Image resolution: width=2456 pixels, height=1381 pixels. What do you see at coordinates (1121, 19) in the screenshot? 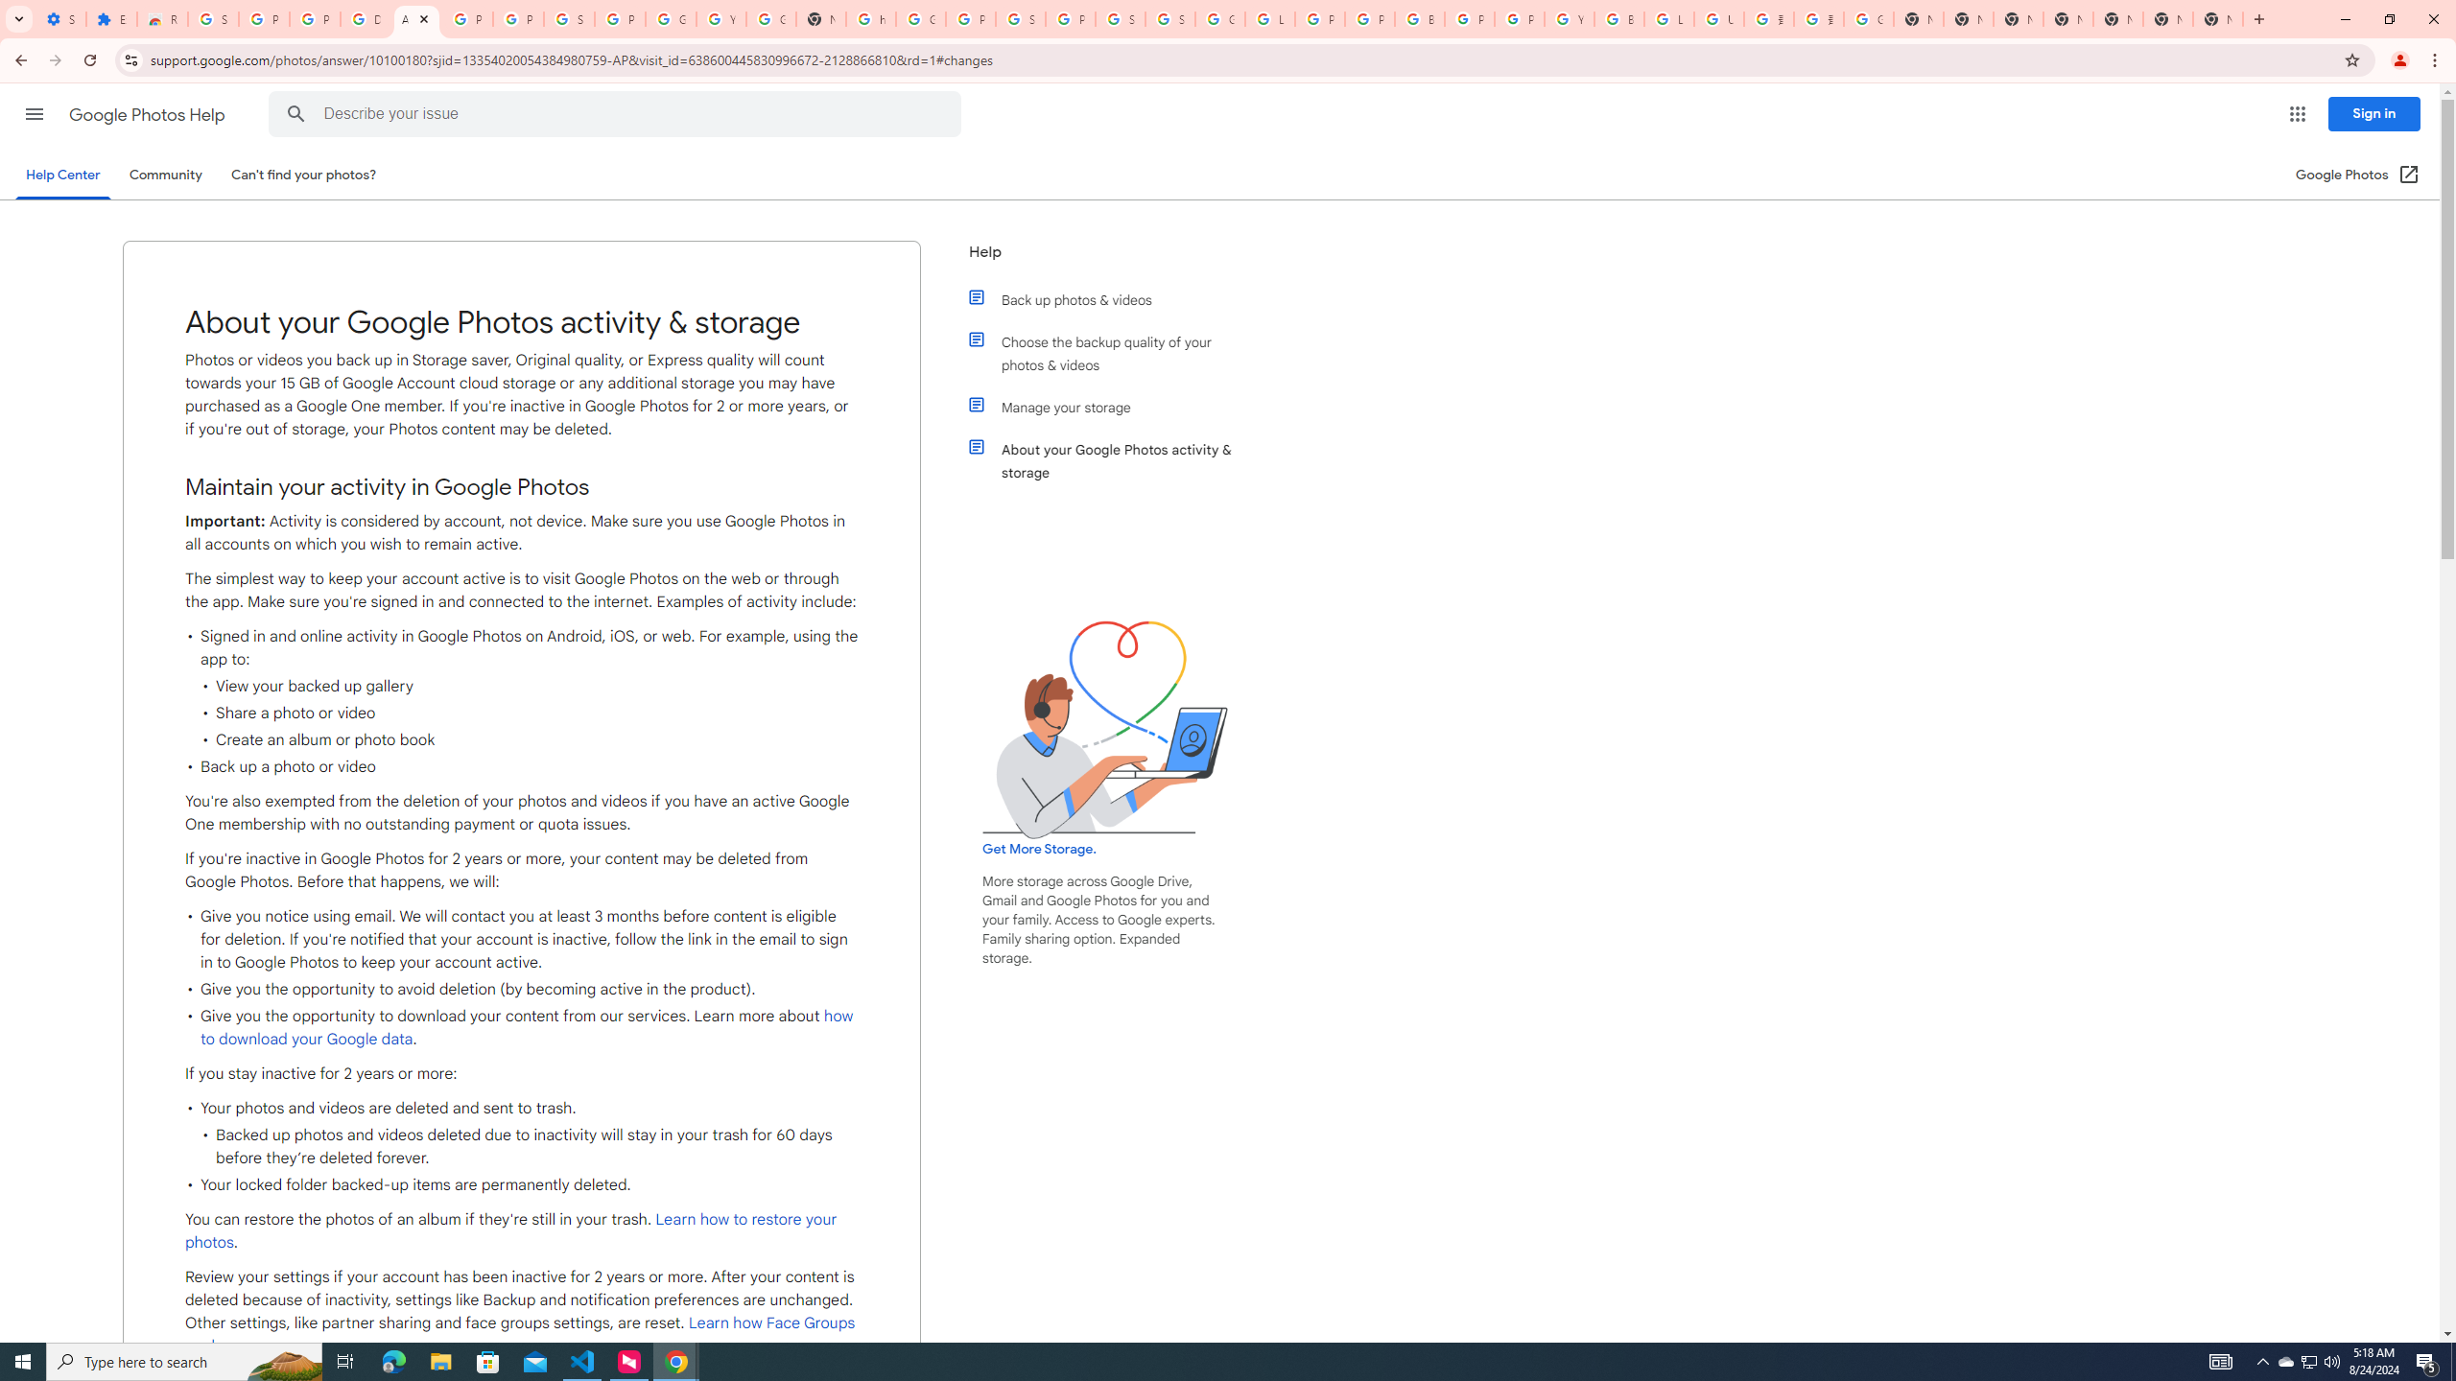
I see `Sign in - Google Accounts` at bounding box center [1121, 19].